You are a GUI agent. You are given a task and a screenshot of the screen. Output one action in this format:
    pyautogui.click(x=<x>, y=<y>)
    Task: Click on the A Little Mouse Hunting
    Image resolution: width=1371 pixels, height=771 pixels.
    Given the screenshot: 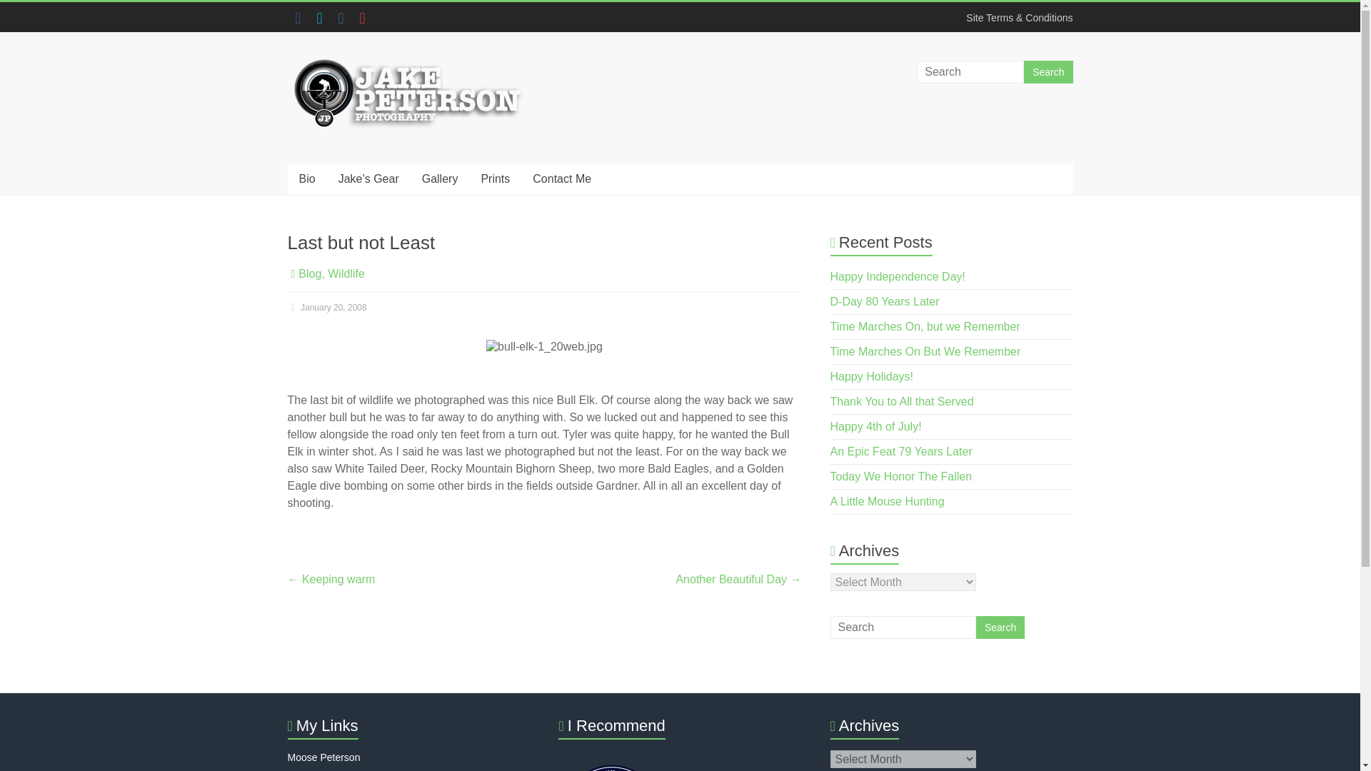 What is the action you would take?
    pyautogui.click(x=887, y=501)
    